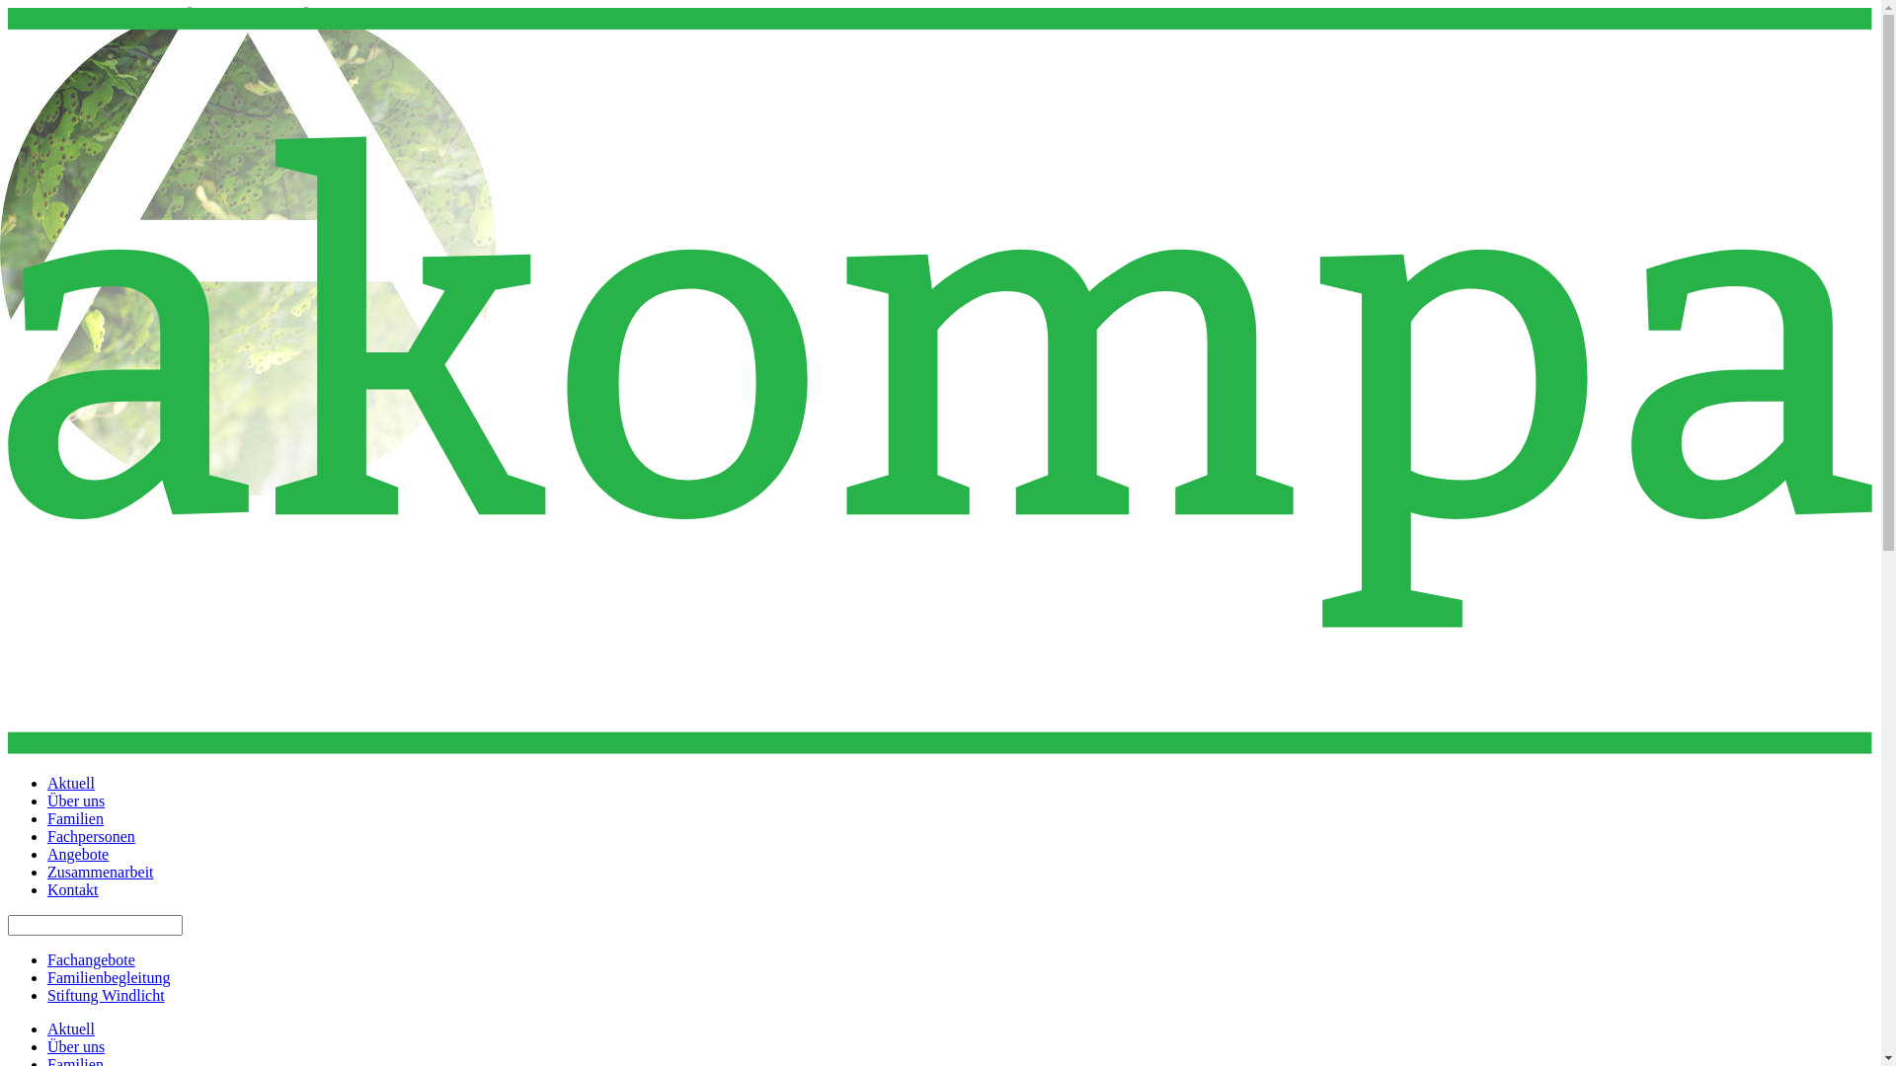 The image size is (1896, 1066). I want to click on Familien, so click(75, 819).